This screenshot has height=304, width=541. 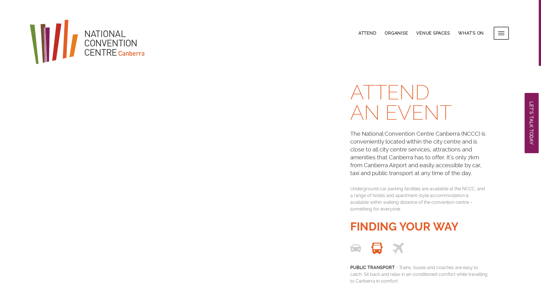 What do you see at coordinates (93, 43) in the screenshot?
I see `National Convention Centre Canberra` at bounding box center [93, 43].